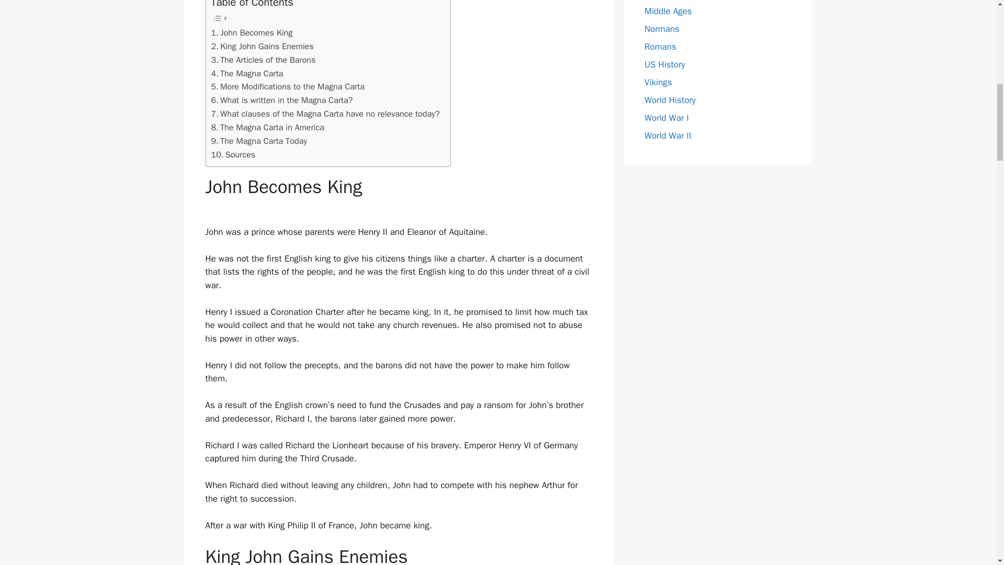  Describe the element at coordinates (288, 87) in the screenshot. I see `More Modifications to the Magna Carta` at that location.